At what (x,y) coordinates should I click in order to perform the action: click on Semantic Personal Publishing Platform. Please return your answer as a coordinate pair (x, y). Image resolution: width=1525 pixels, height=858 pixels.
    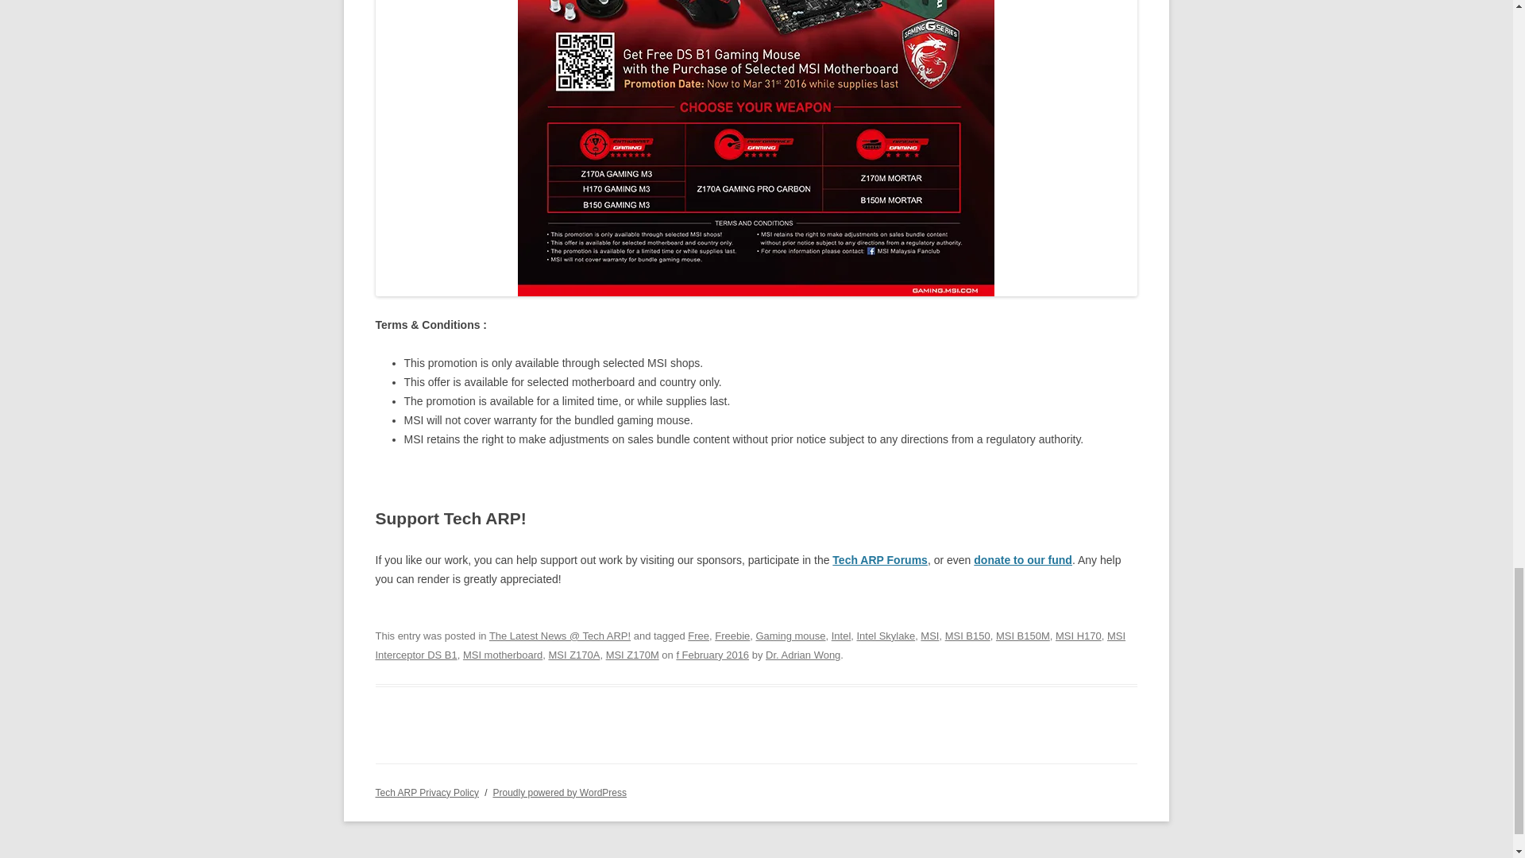
    Looking at the image, I should click on (559, 793).